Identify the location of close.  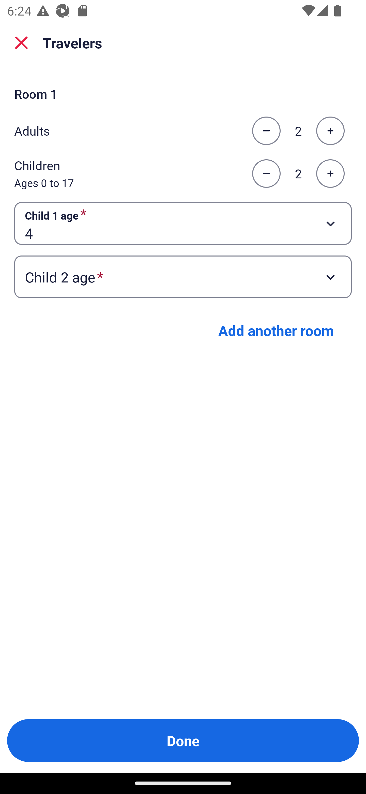
(21, 43).